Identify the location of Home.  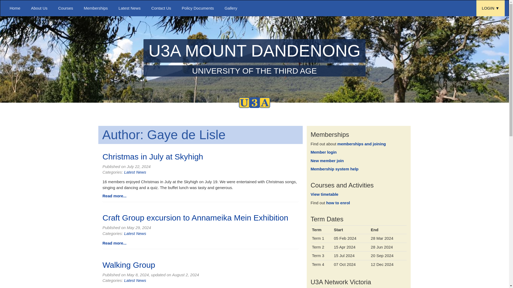
(15, 8).